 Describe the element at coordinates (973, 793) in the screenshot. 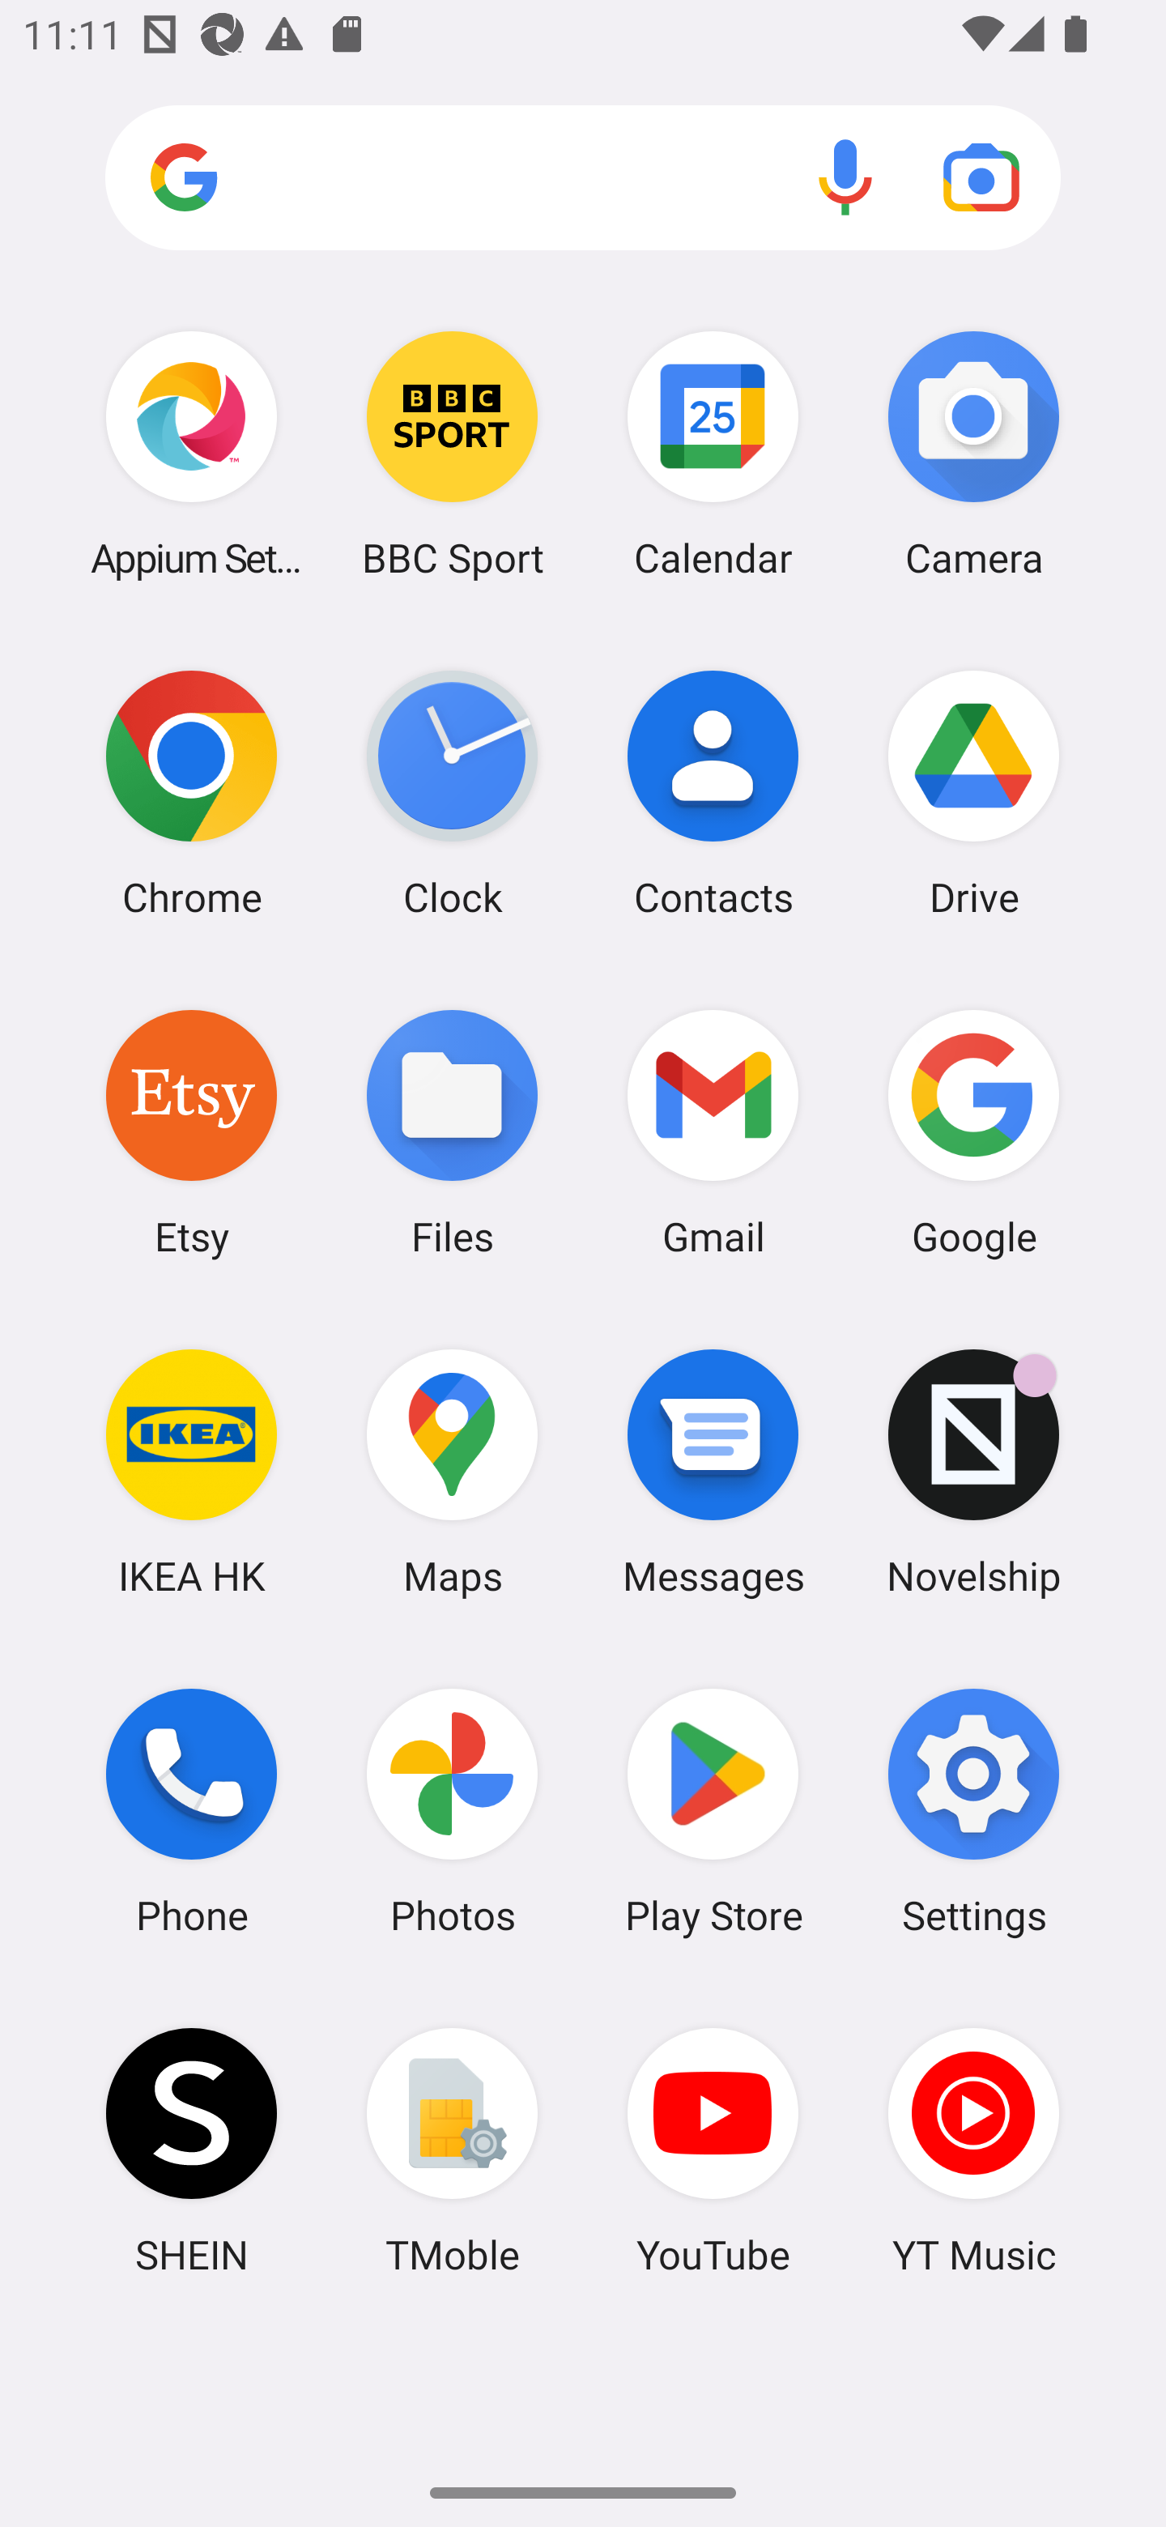

I see `Drive` at that location.